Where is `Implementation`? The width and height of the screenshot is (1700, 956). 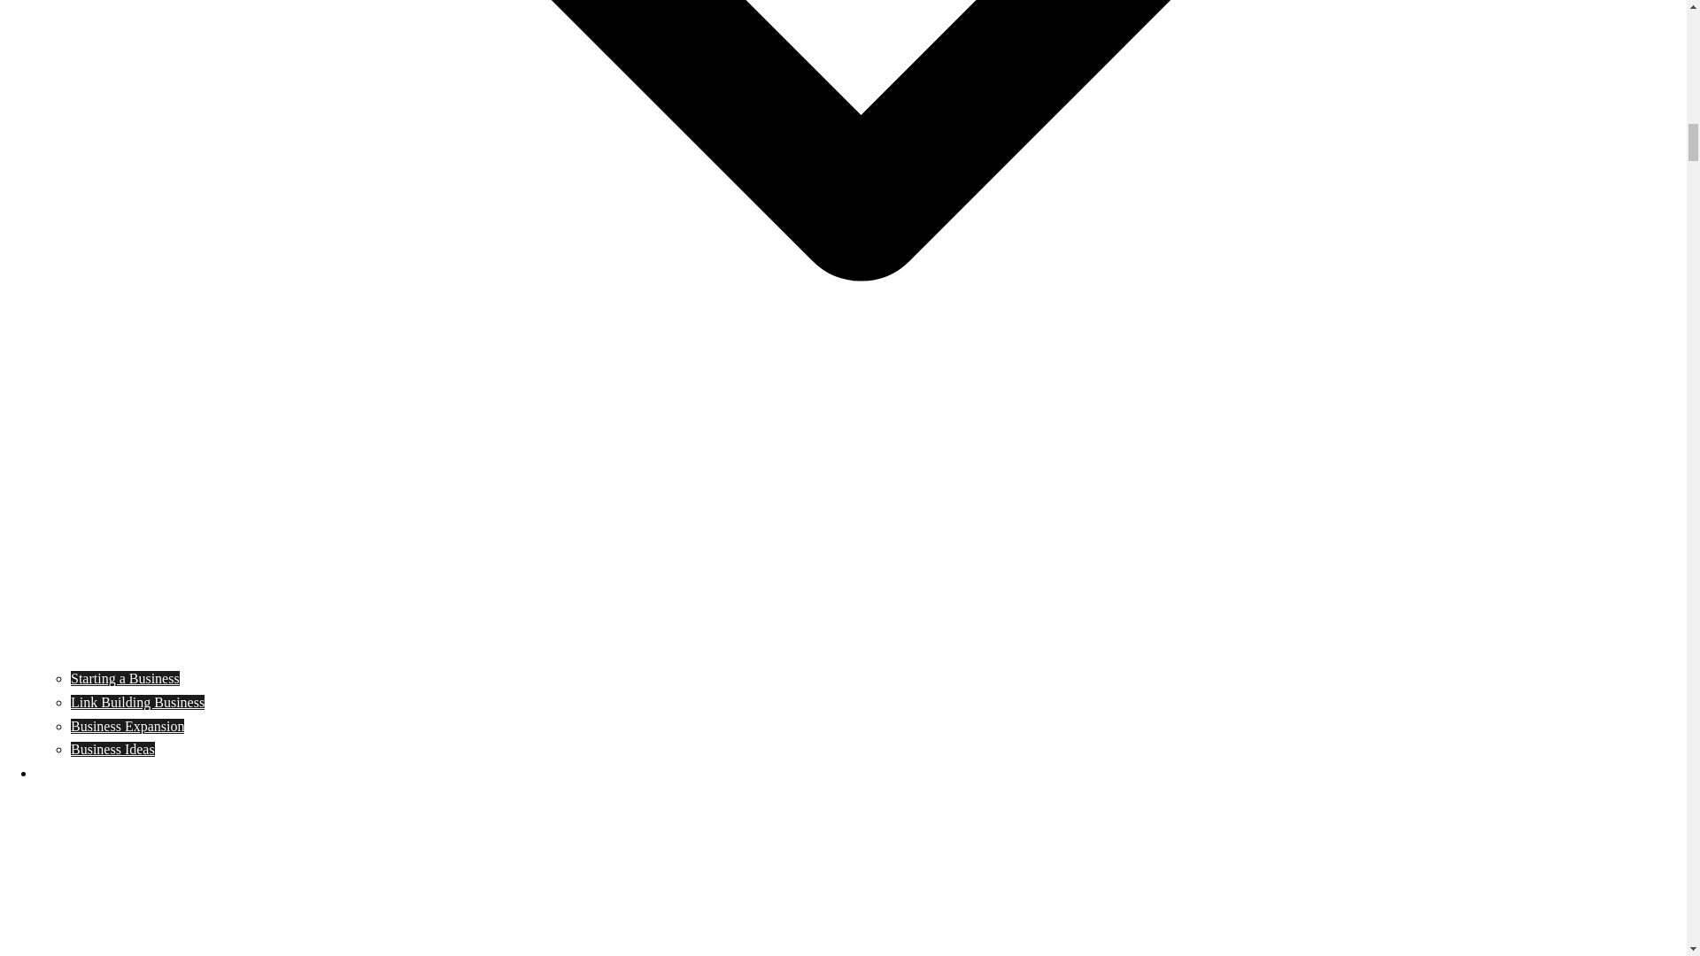 Implementation is located at coordinates (80, 774).